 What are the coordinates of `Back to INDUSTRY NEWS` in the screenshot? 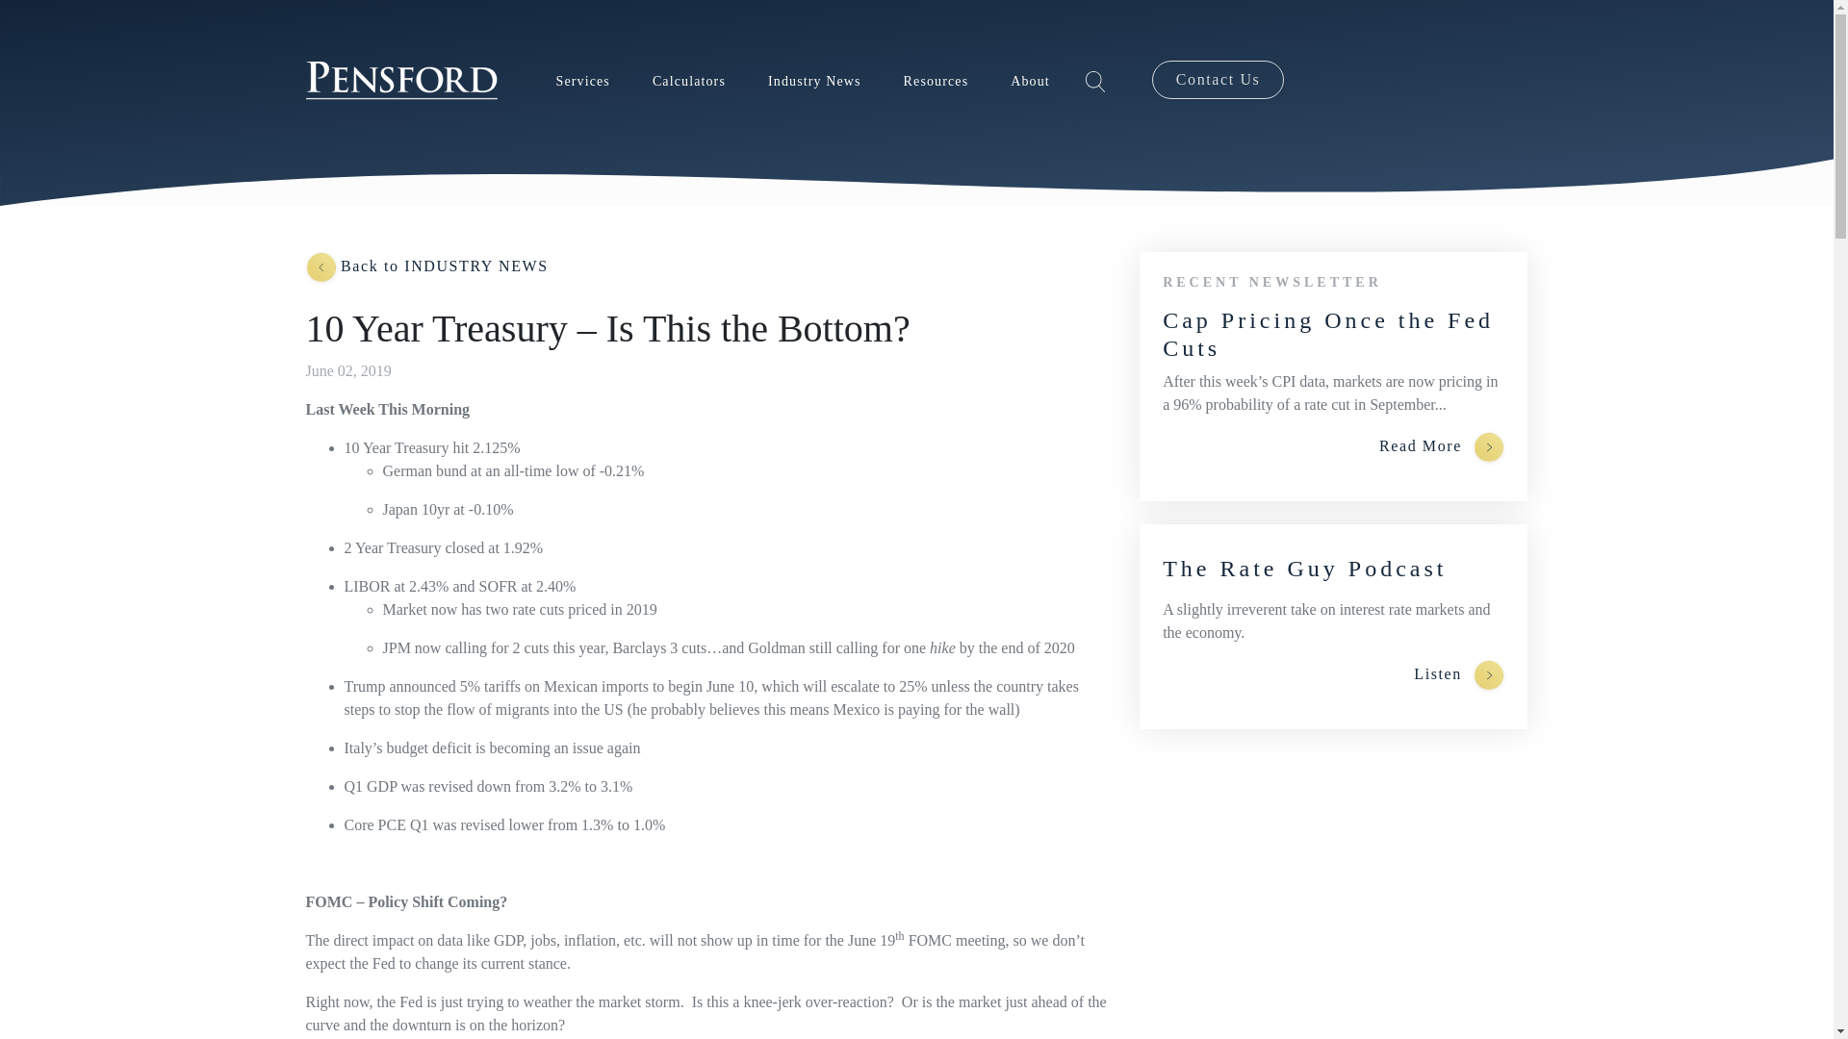 It's located at (427, 267).